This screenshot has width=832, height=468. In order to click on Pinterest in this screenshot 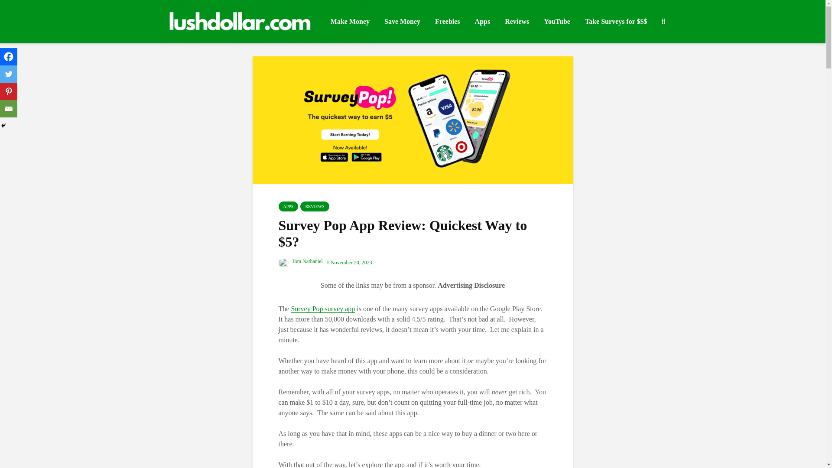, I will do `click(9, 91)`.